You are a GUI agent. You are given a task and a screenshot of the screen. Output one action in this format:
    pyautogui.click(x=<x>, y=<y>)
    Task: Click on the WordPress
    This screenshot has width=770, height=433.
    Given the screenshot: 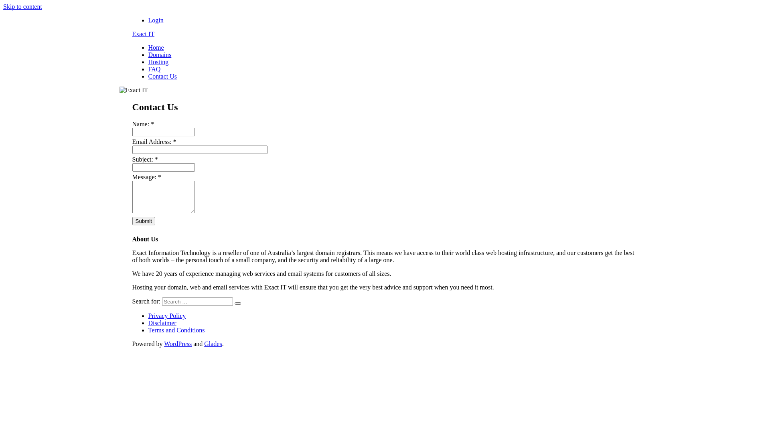 What is the action you would take?
    pyautogui.click(x=178, y=344)
    